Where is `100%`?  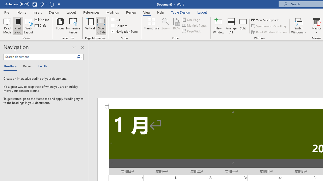
100% is located at coordinates (176, 26).